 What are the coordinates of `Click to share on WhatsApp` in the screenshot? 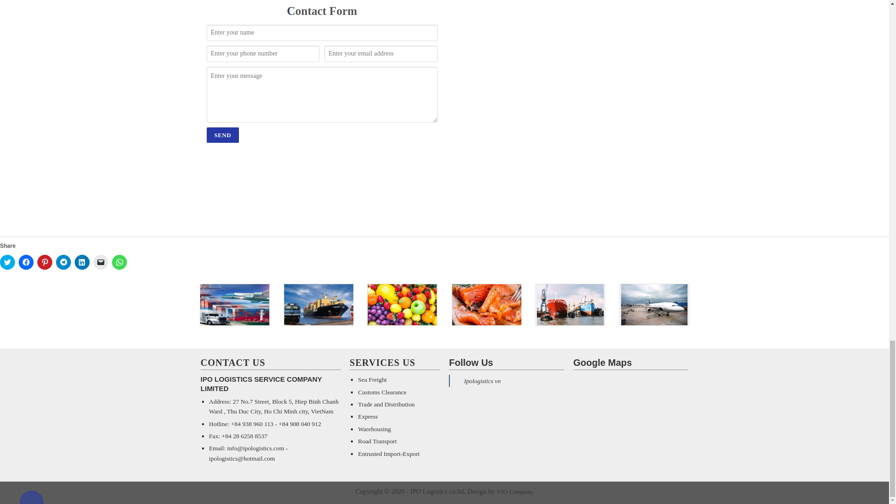 It's located at (119, 262).